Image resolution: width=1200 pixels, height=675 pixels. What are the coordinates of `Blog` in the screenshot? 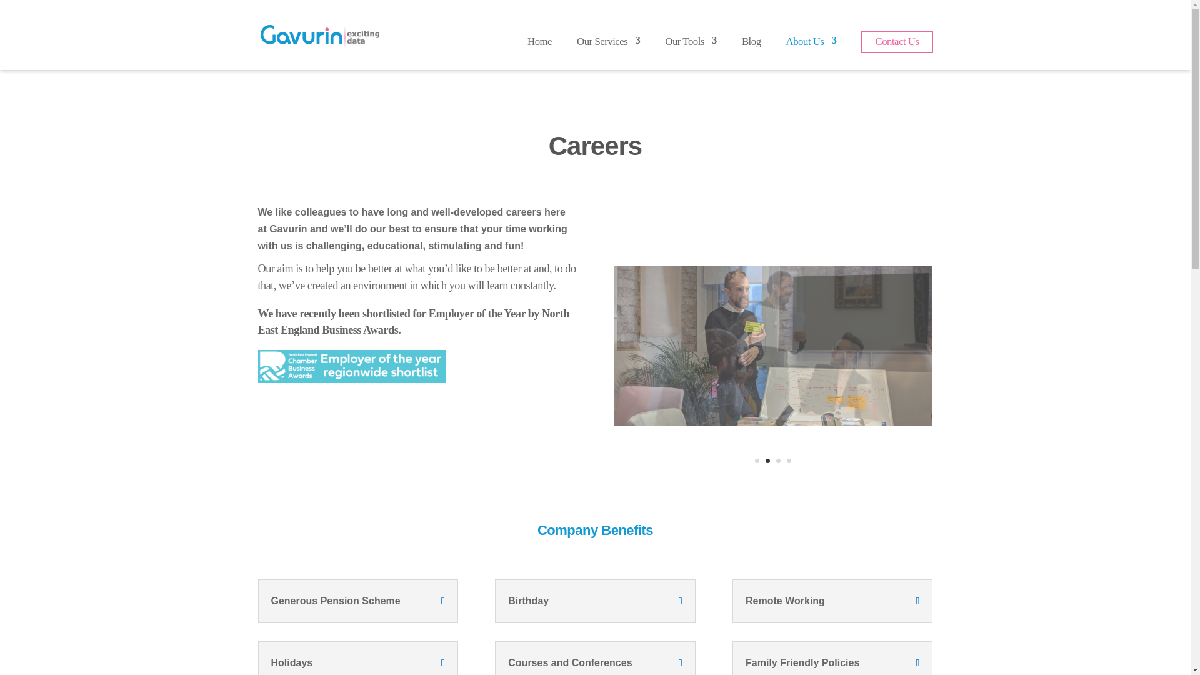 It's located at (751, 41).